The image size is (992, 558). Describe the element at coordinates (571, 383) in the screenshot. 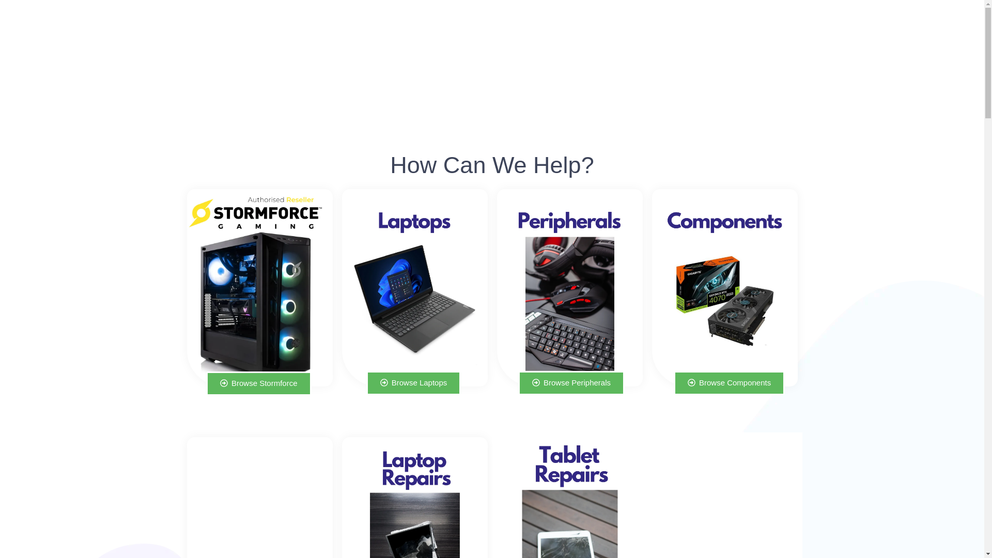

I see `Browse Peripherals` at that location.